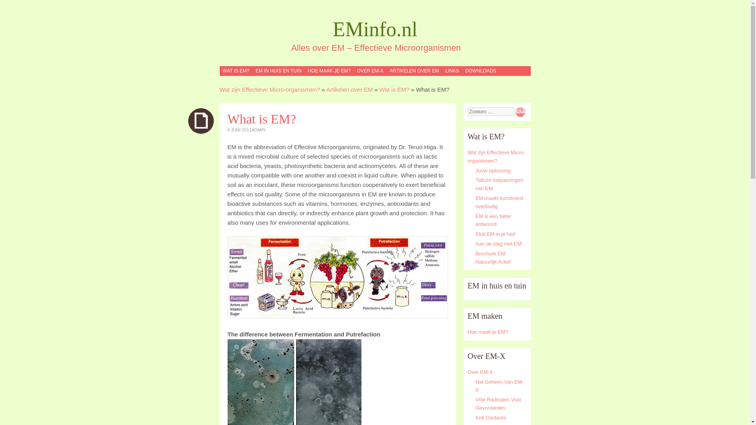  Describe the element at coordinates (278, 71) in the screenshot. I see `EM IN HUIS EN TUIN` at that location.